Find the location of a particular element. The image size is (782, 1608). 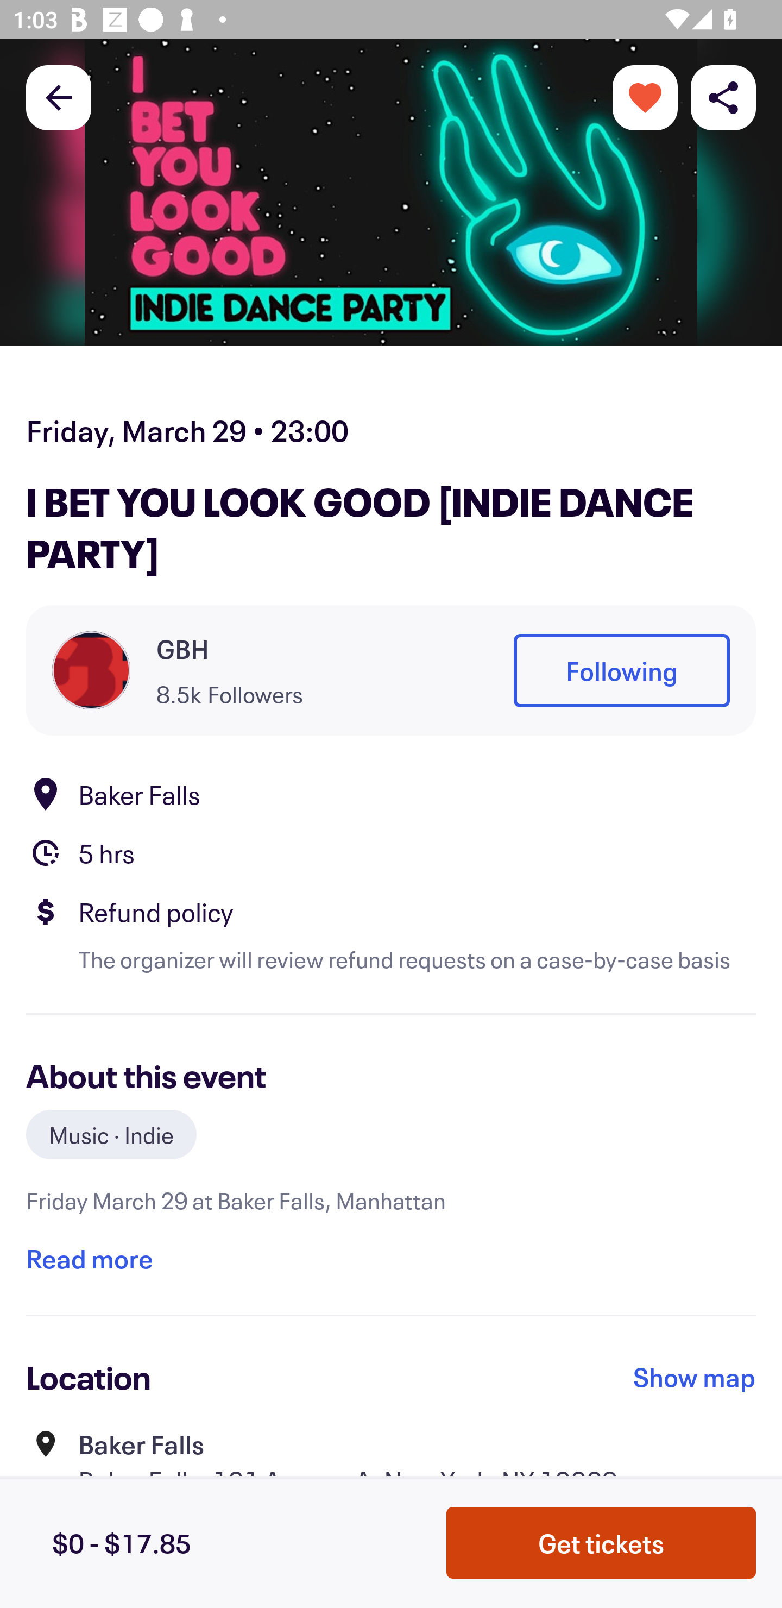

More is located at coordinates (645, 97).